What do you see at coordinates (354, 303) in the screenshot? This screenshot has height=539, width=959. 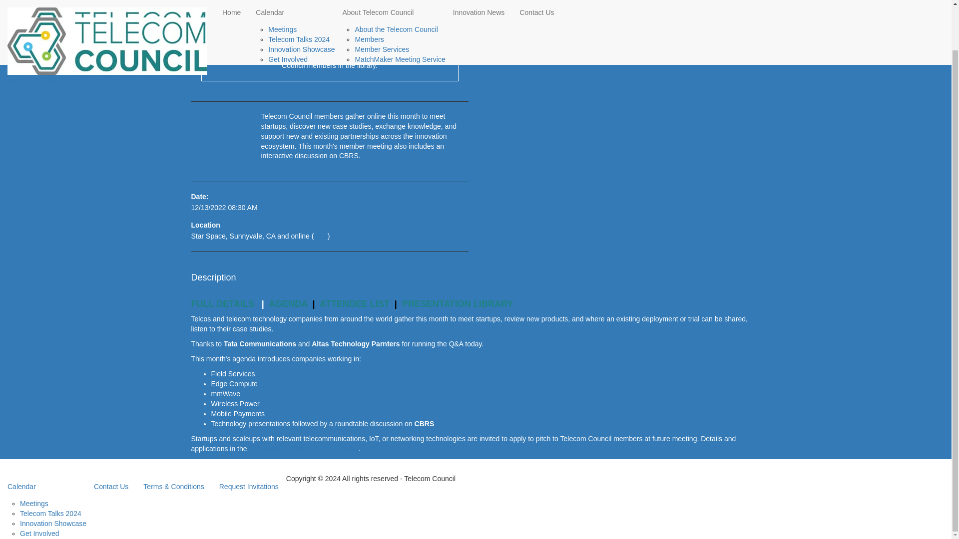 I see `ATTENDEE LIST` at bounding box center [354, 303].